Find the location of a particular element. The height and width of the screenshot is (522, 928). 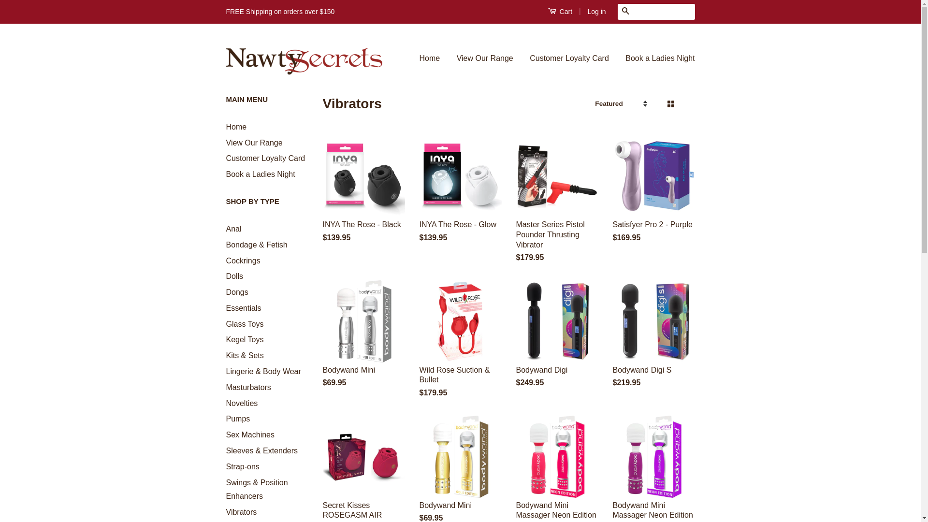

Home is located at coordinates (237, 127).